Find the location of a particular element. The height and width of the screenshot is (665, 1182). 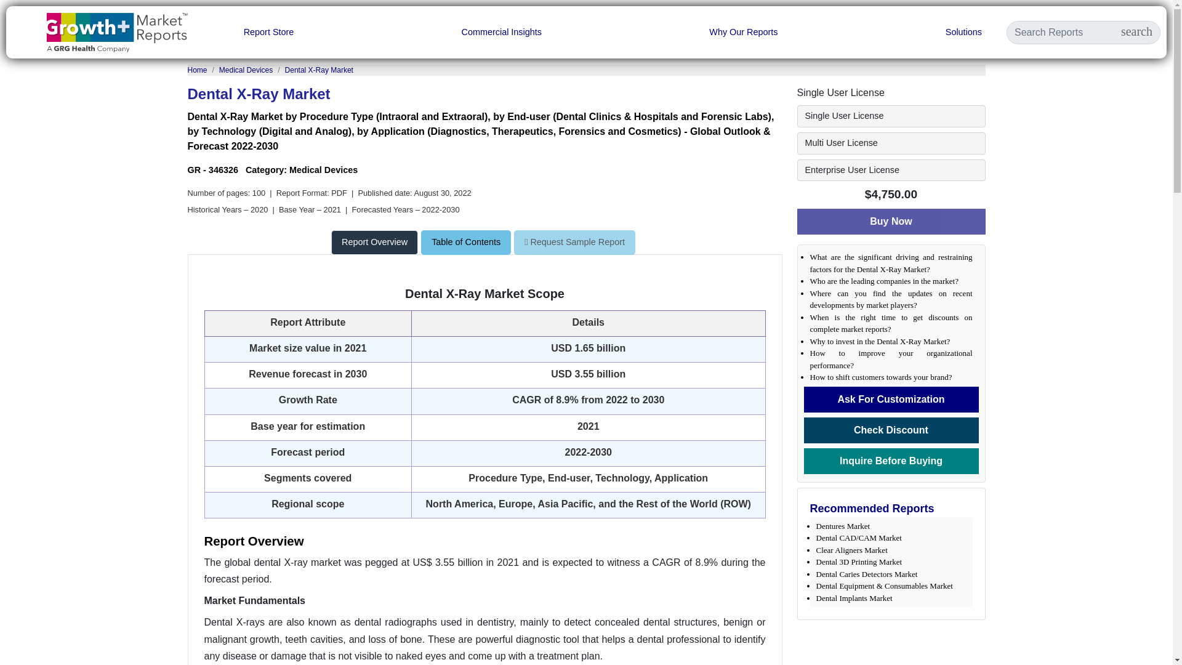

Report Overview is located at coordinates (374, 242).